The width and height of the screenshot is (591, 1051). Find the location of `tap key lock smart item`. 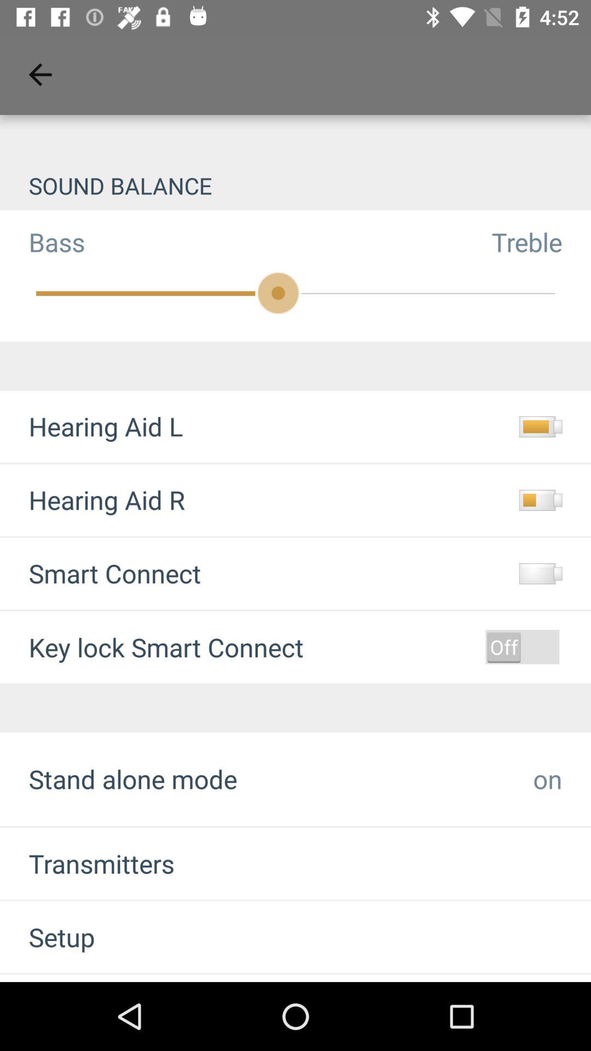

tap key lock smart item is located at coordinates (166, 647).